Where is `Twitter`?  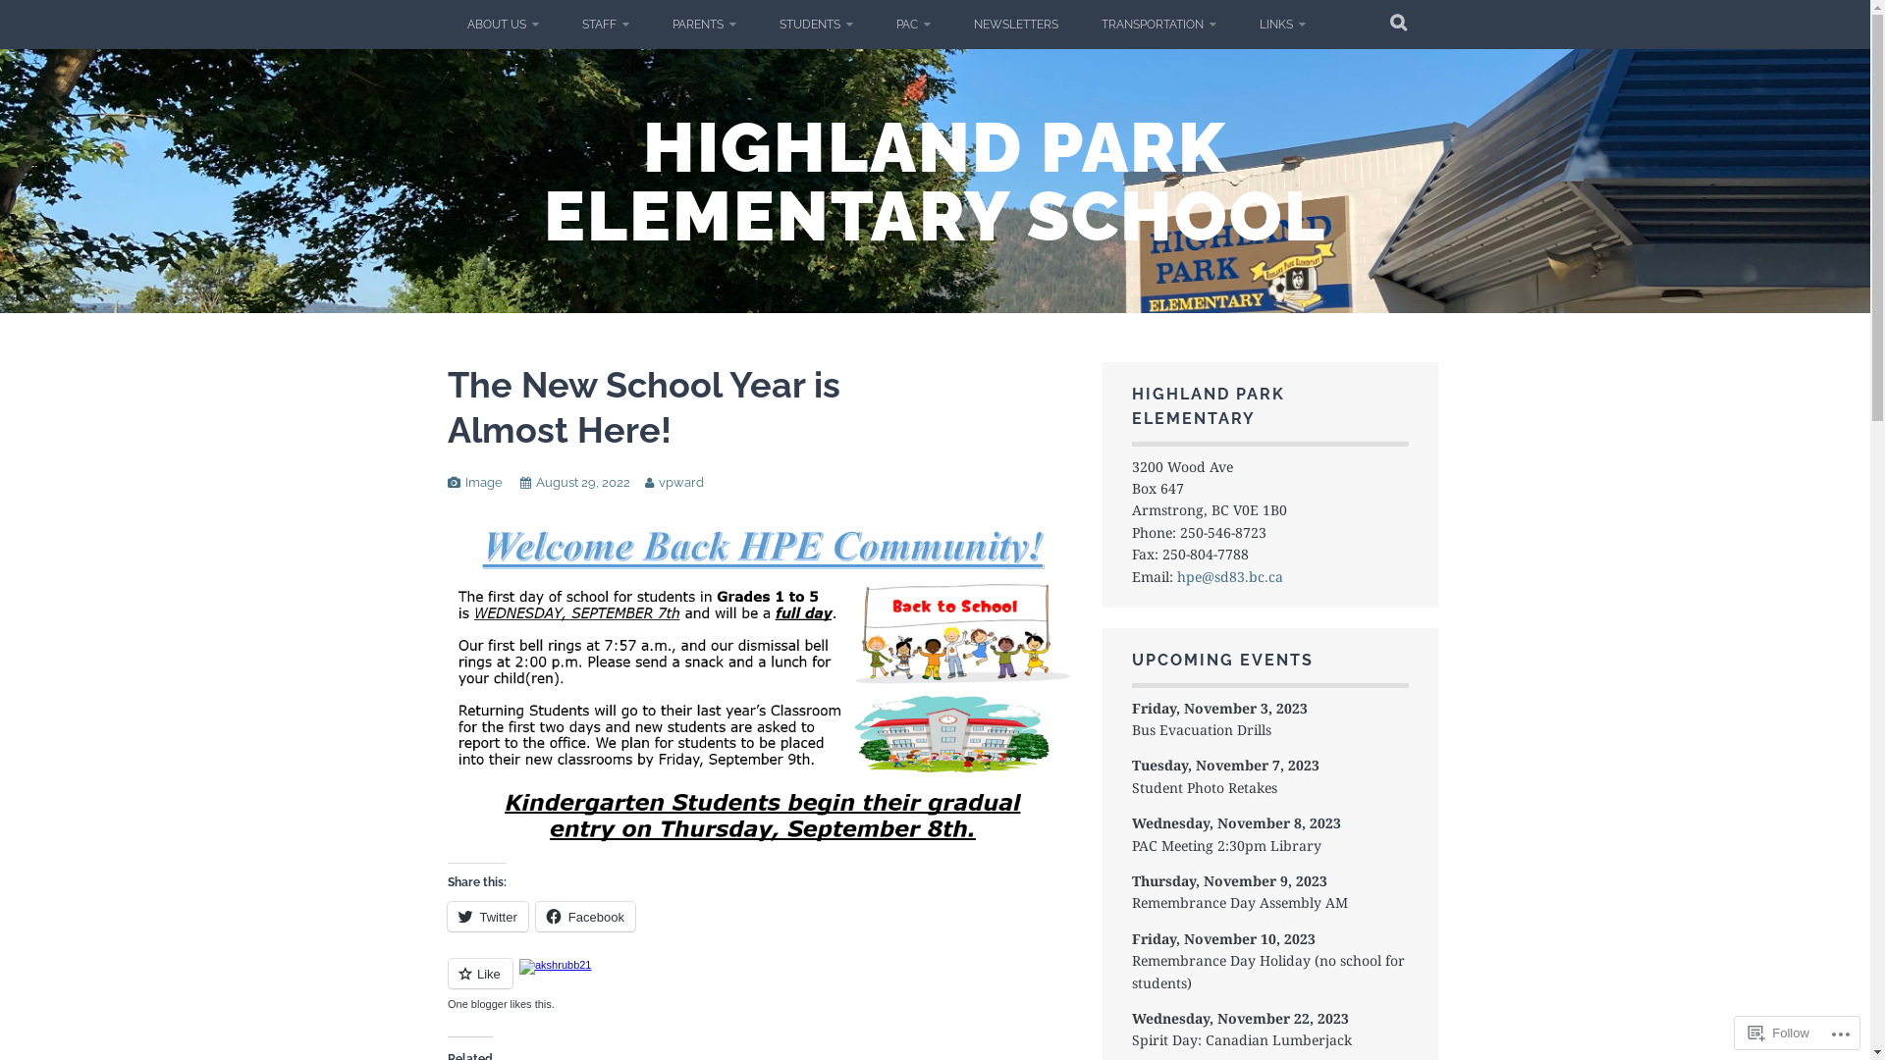 Twitter is located at coordinates (488, 917).